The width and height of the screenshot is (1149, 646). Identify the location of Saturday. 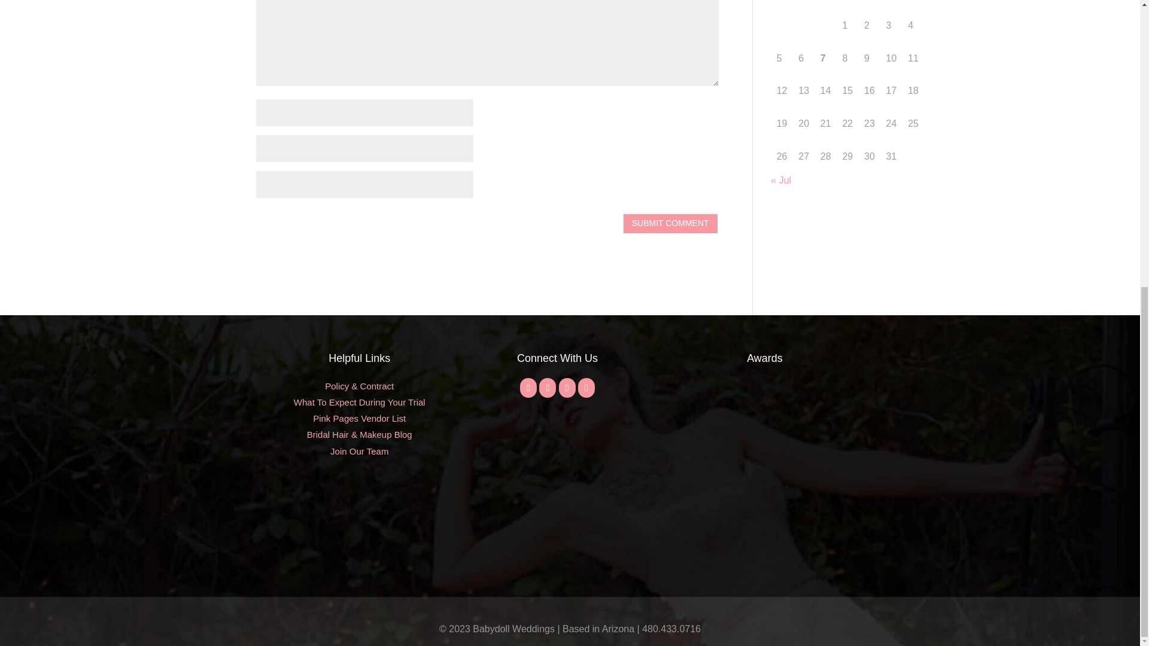
(890, 5).